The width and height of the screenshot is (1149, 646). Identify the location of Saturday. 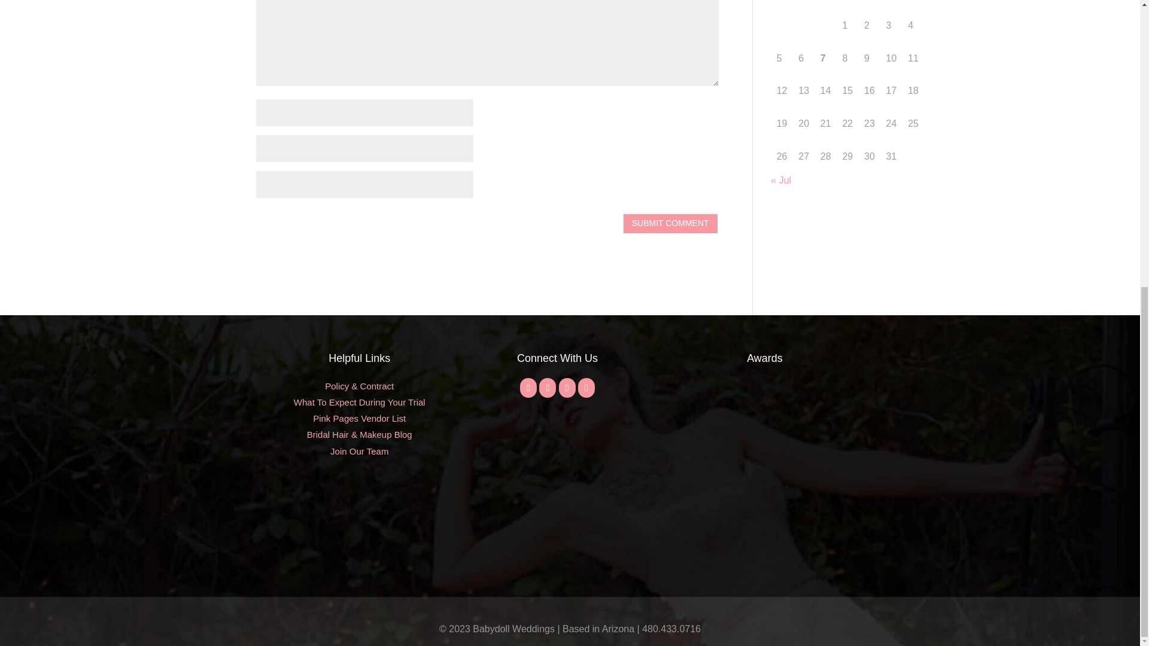
(890, 5).